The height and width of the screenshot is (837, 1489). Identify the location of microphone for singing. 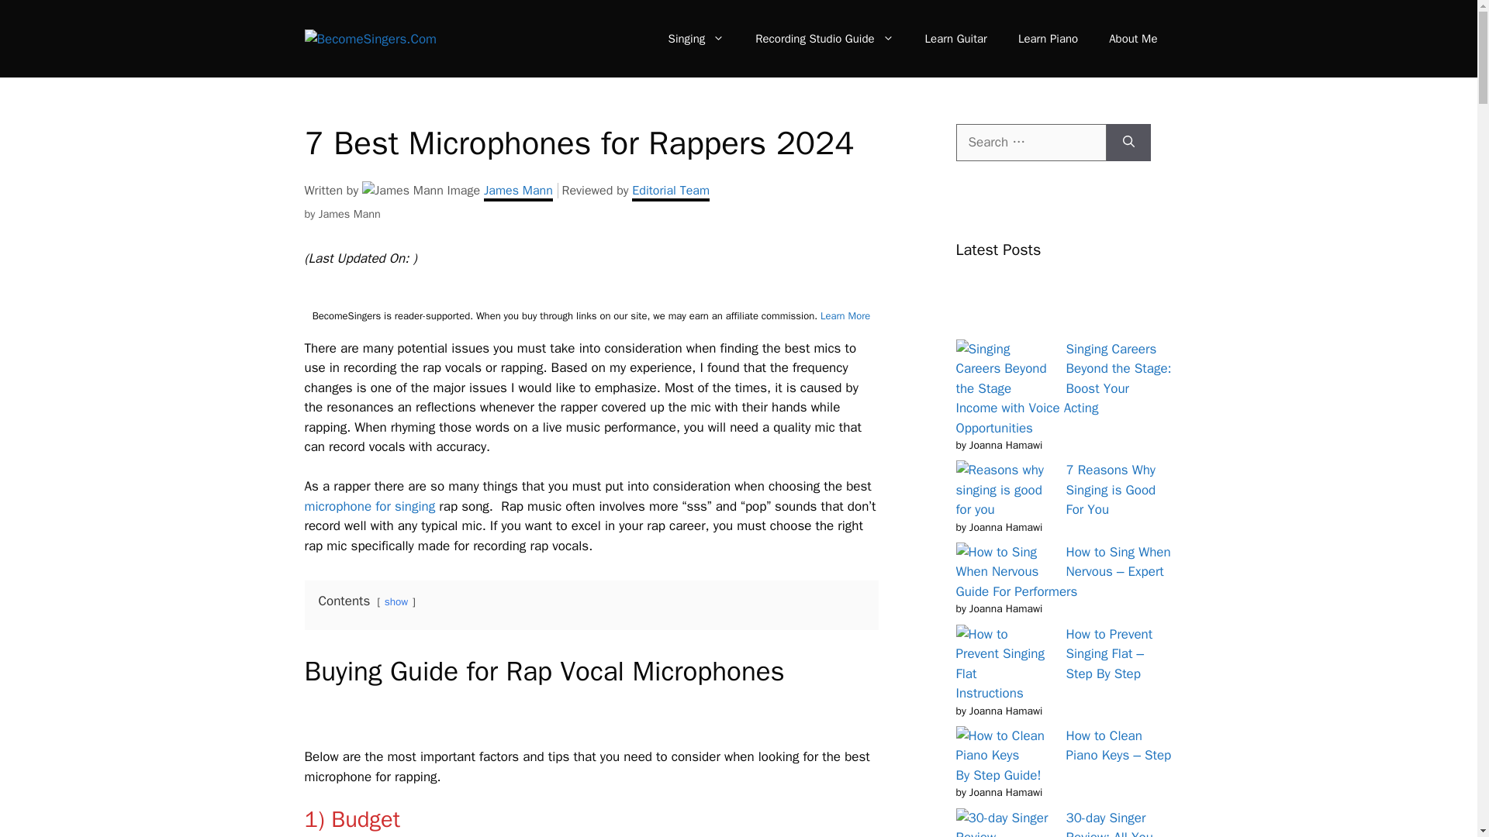
(369, 506).